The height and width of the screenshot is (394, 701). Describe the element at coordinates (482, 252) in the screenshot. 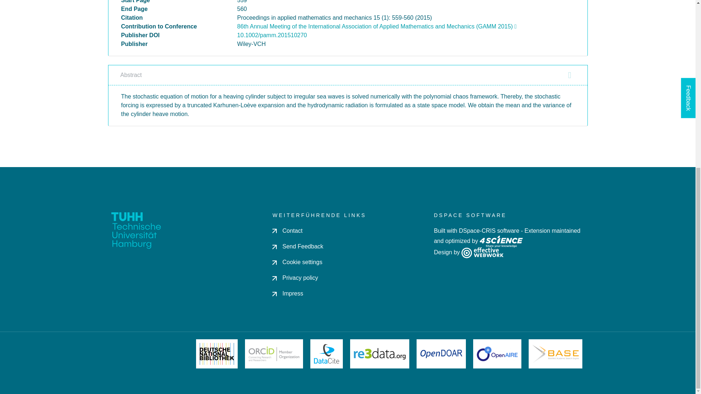

I see `effective webwork GmbH Hamburg` at that location.